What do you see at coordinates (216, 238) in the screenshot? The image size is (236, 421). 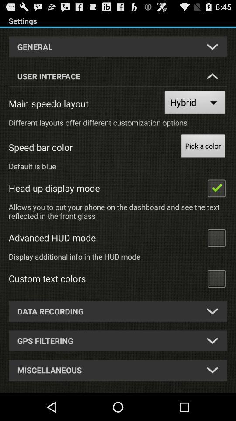 I see `turn on advanced hud mode` at bounding box center [216, 238].